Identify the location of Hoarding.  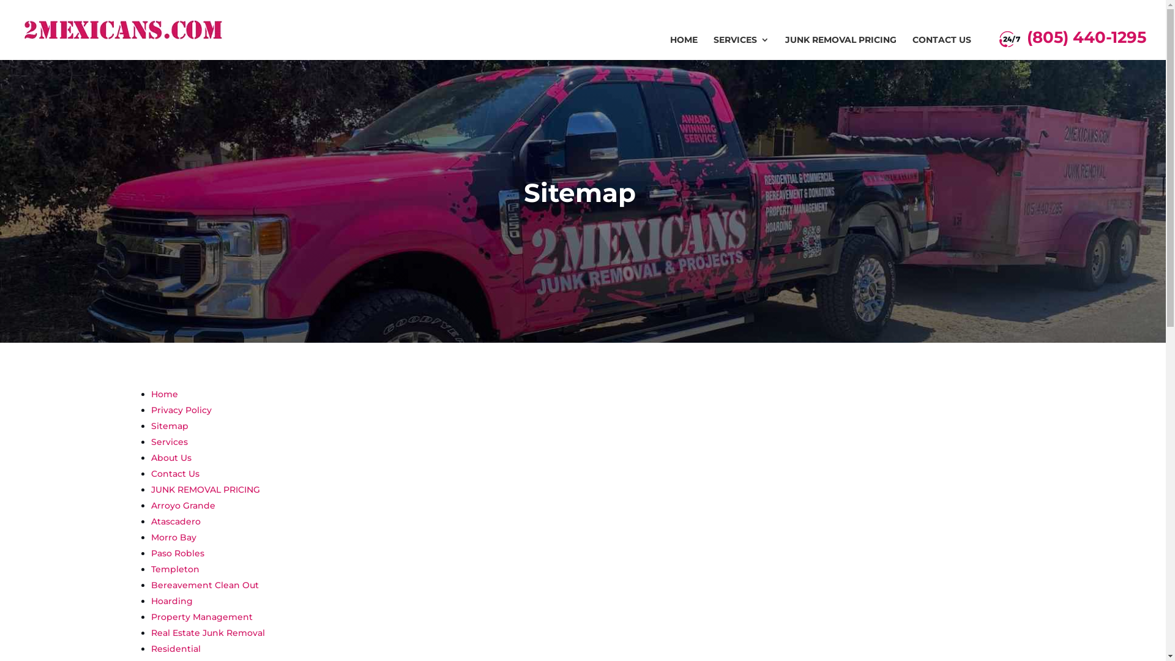
(171, 601).